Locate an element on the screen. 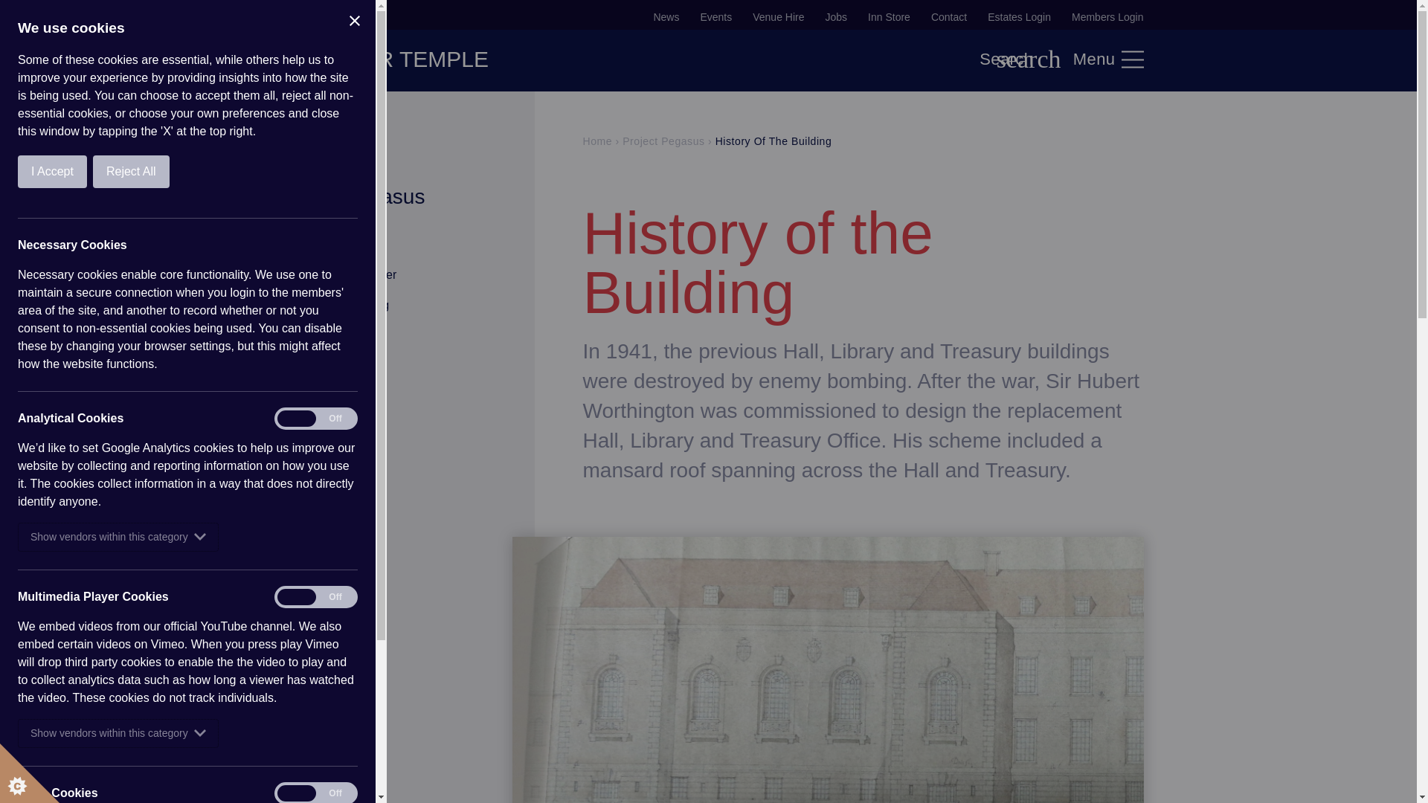 Image resolution: width=1428 pixels, height=803 pixels. Show vendors within this category is located at coordinates (40, 733).